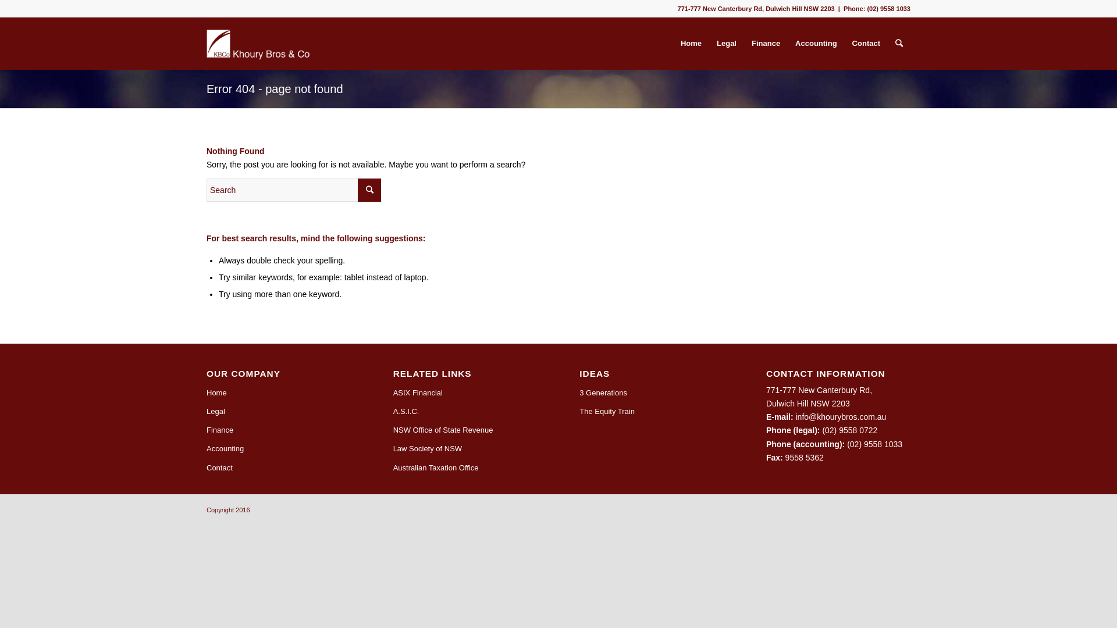  I want to click on Home, so click(279, 393).